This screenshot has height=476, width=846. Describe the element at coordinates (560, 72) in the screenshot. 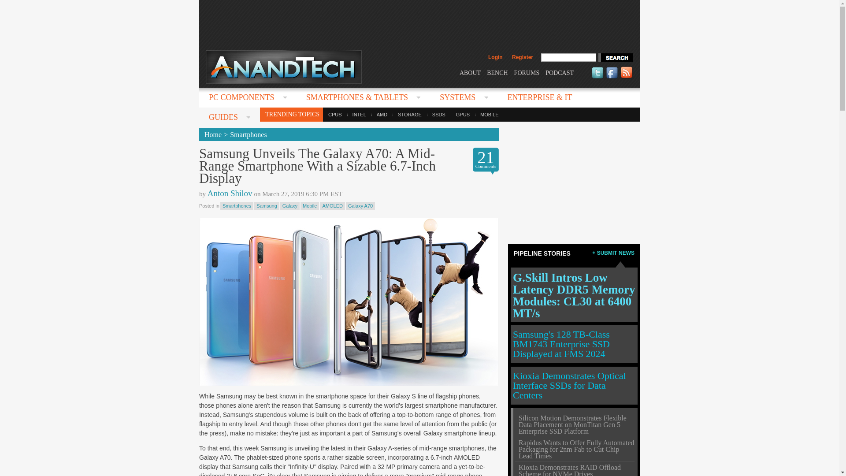

I see `PODCAST` at that location.